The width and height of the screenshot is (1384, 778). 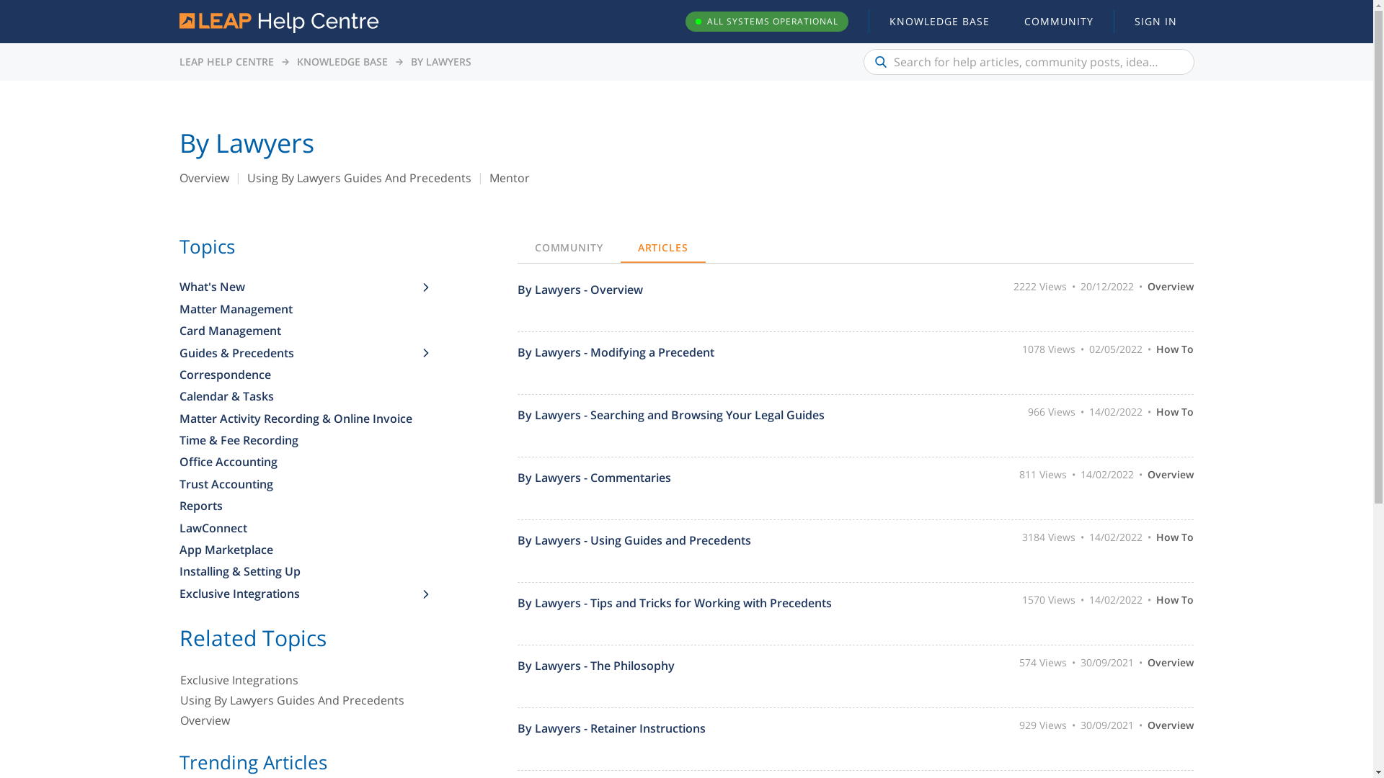 I want to click on Trust Accounting, so click(x=299, y=484).